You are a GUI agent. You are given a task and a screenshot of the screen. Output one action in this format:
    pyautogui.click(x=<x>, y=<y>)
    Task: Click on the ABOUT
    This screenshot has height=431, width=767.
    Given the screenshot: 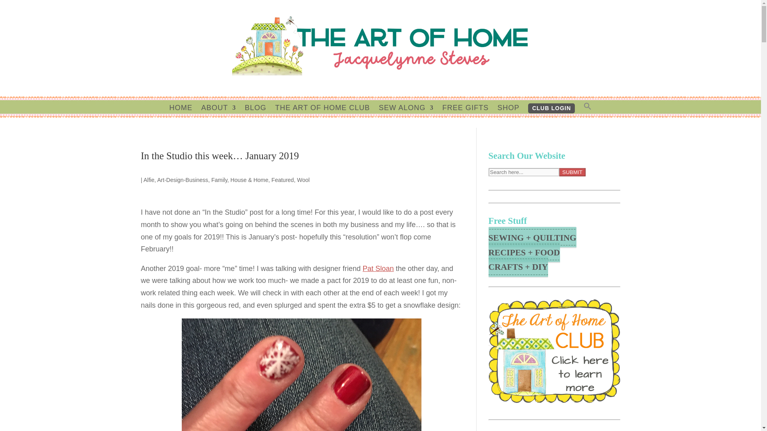 What is the action you would take?
    pyautogui.click(x=219, y=116)
    